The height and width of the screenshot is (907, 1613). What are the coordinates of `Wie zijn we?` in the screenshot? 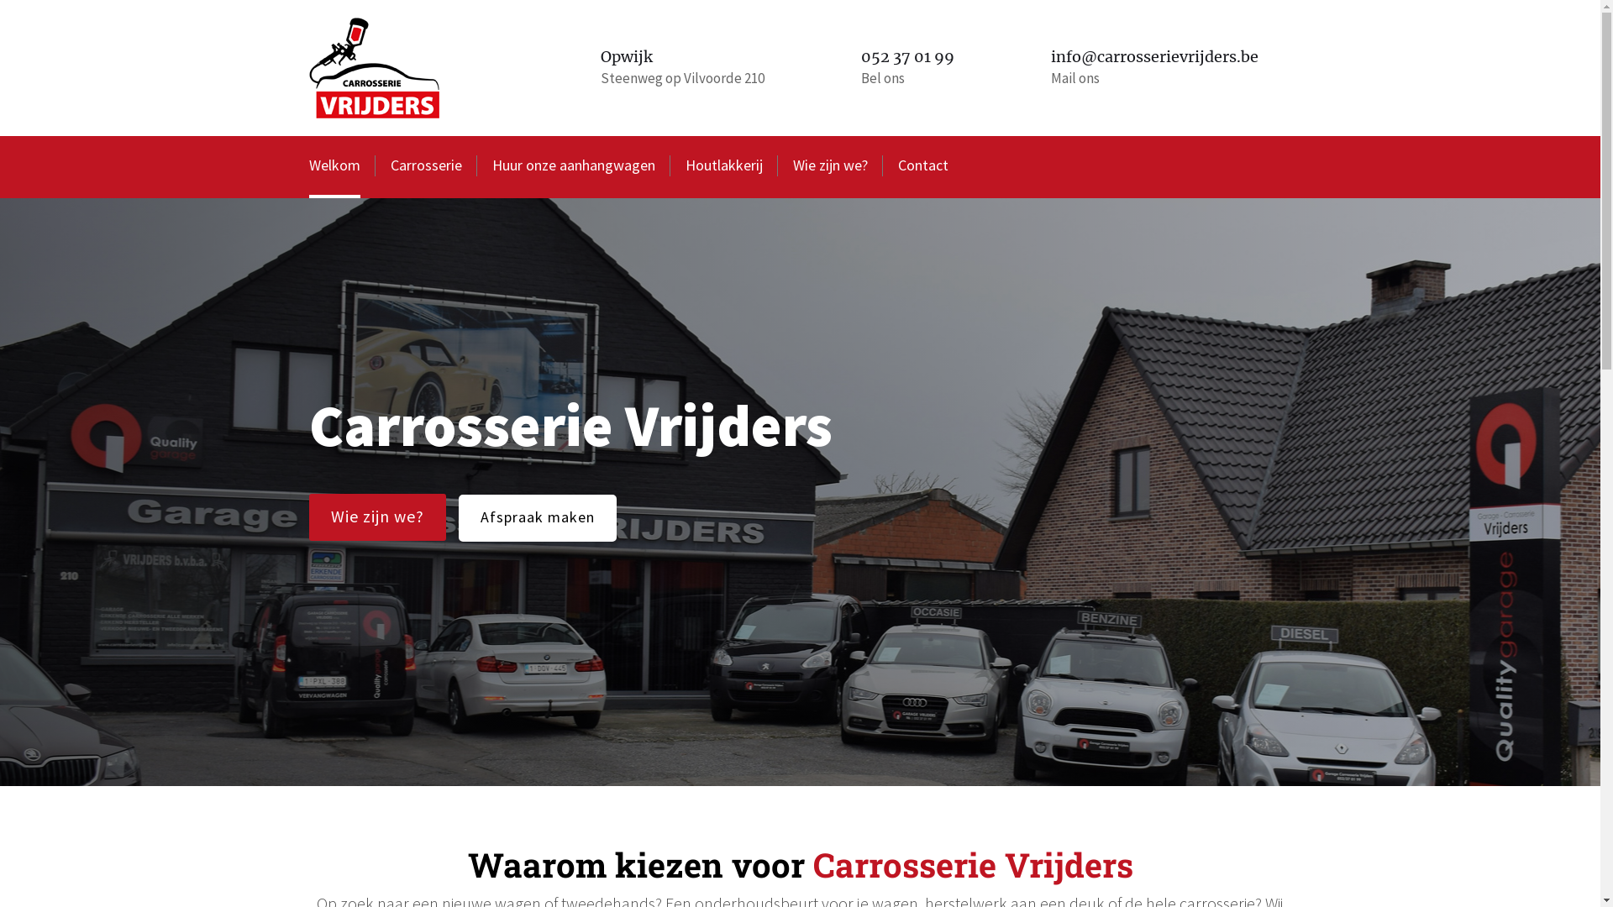 It's located at (830, 167).